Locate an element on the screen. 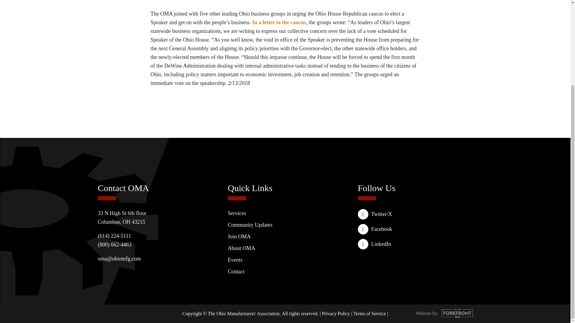  Facebook is located at coordinates (415, 229).